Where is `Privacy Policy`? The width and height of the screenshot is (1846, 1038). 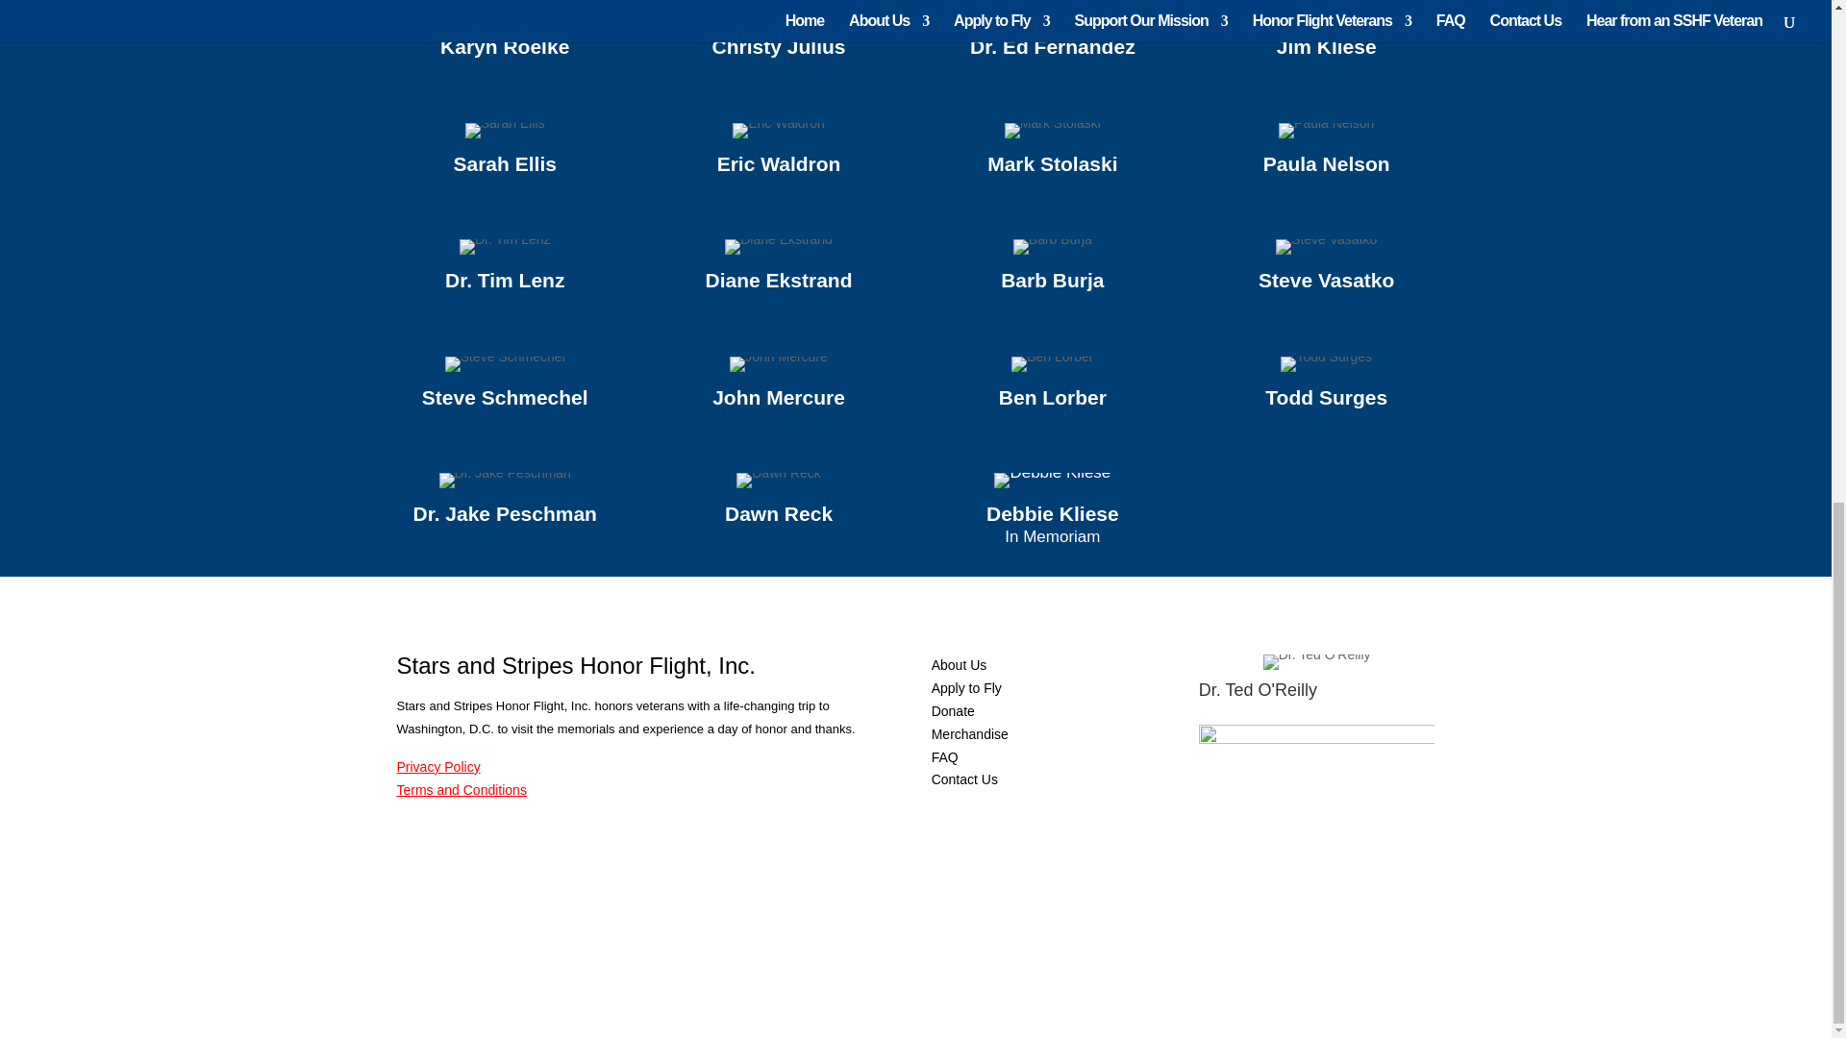 Privacy Policy is located at coordinates (438, 766).